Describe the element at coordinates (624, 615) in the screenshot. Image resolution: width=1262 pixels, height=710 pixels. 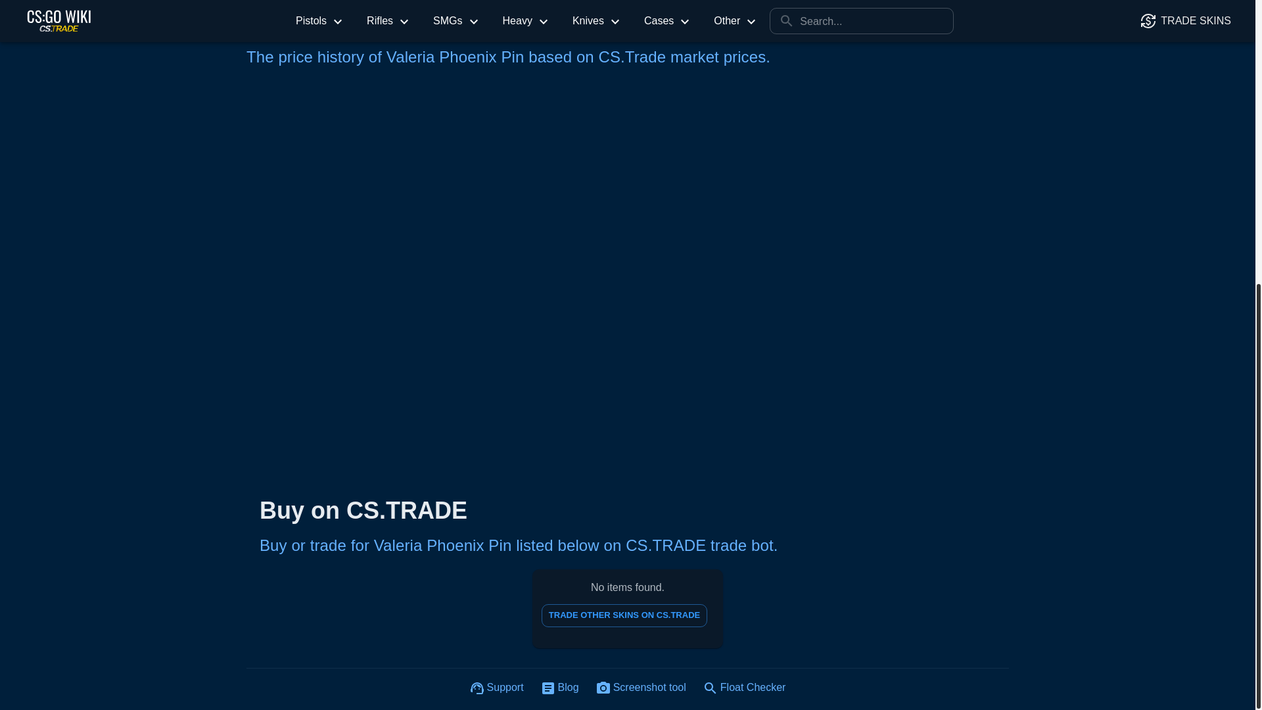
I see `Screenshot tool` at that location.